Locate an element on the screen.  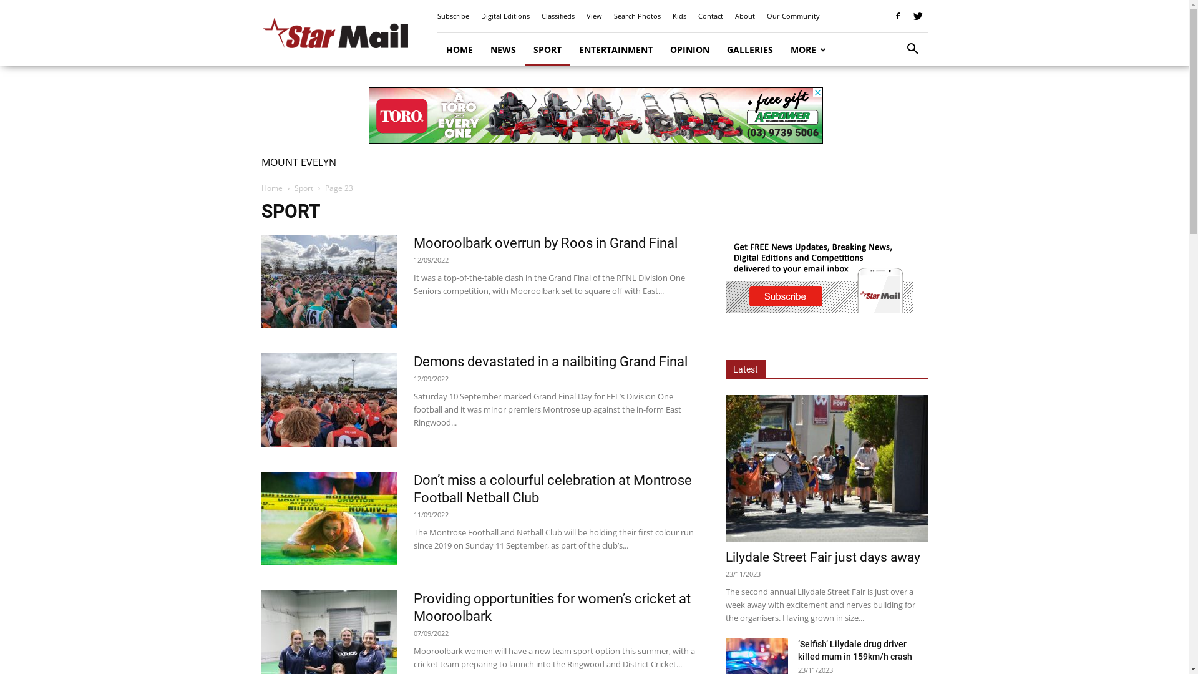
Home is located at coordinates (271, 188).